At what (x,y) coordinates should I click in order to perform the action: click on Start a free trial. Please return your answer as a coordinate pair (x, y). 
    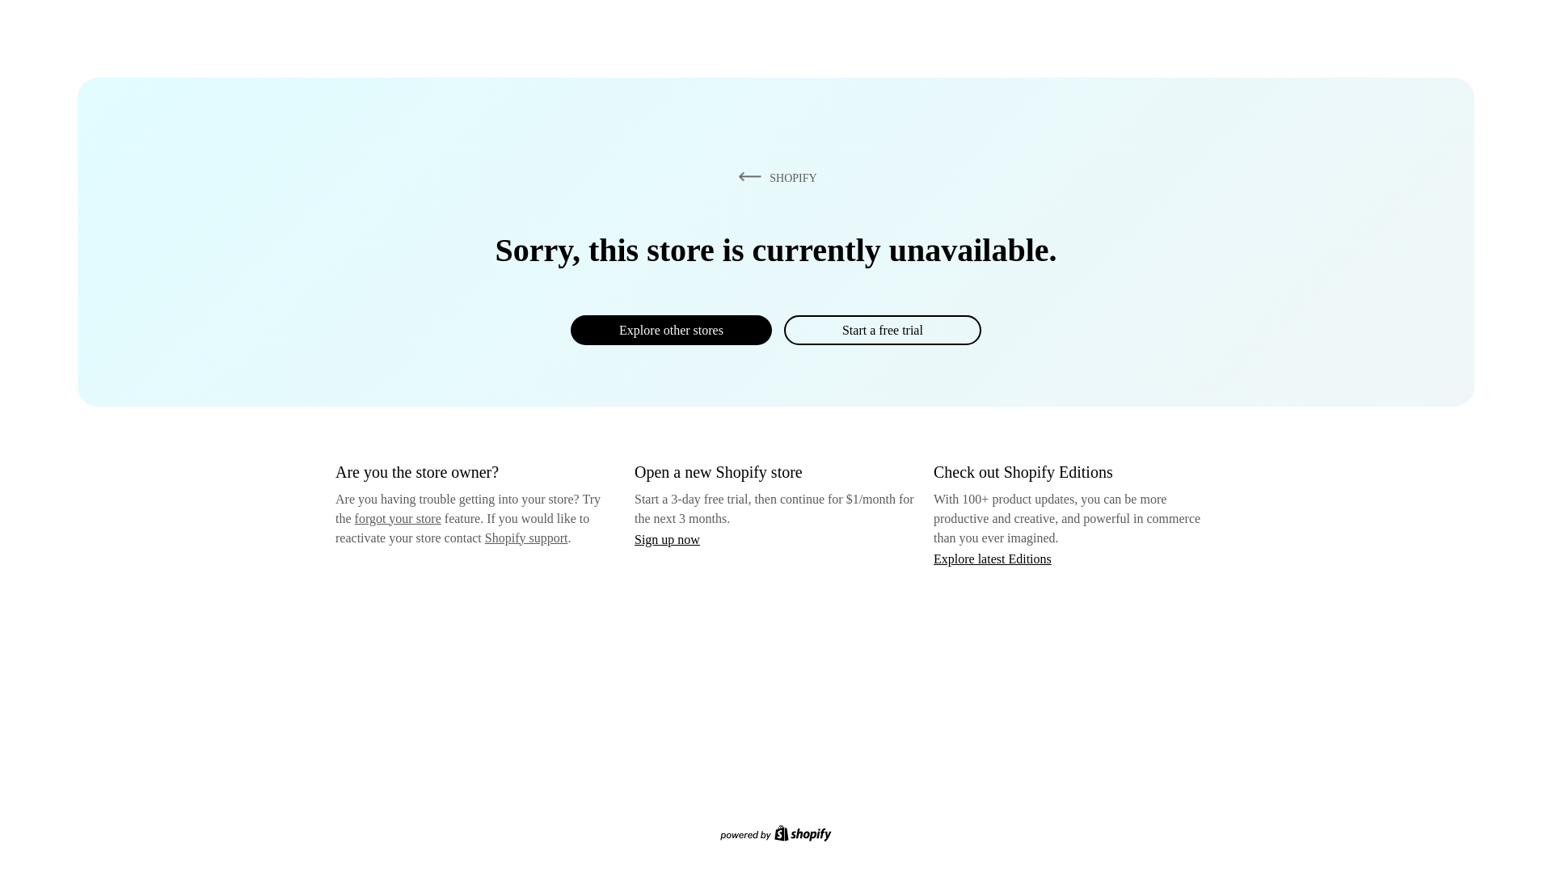
    Looking at the image, I should click on (882, 330).